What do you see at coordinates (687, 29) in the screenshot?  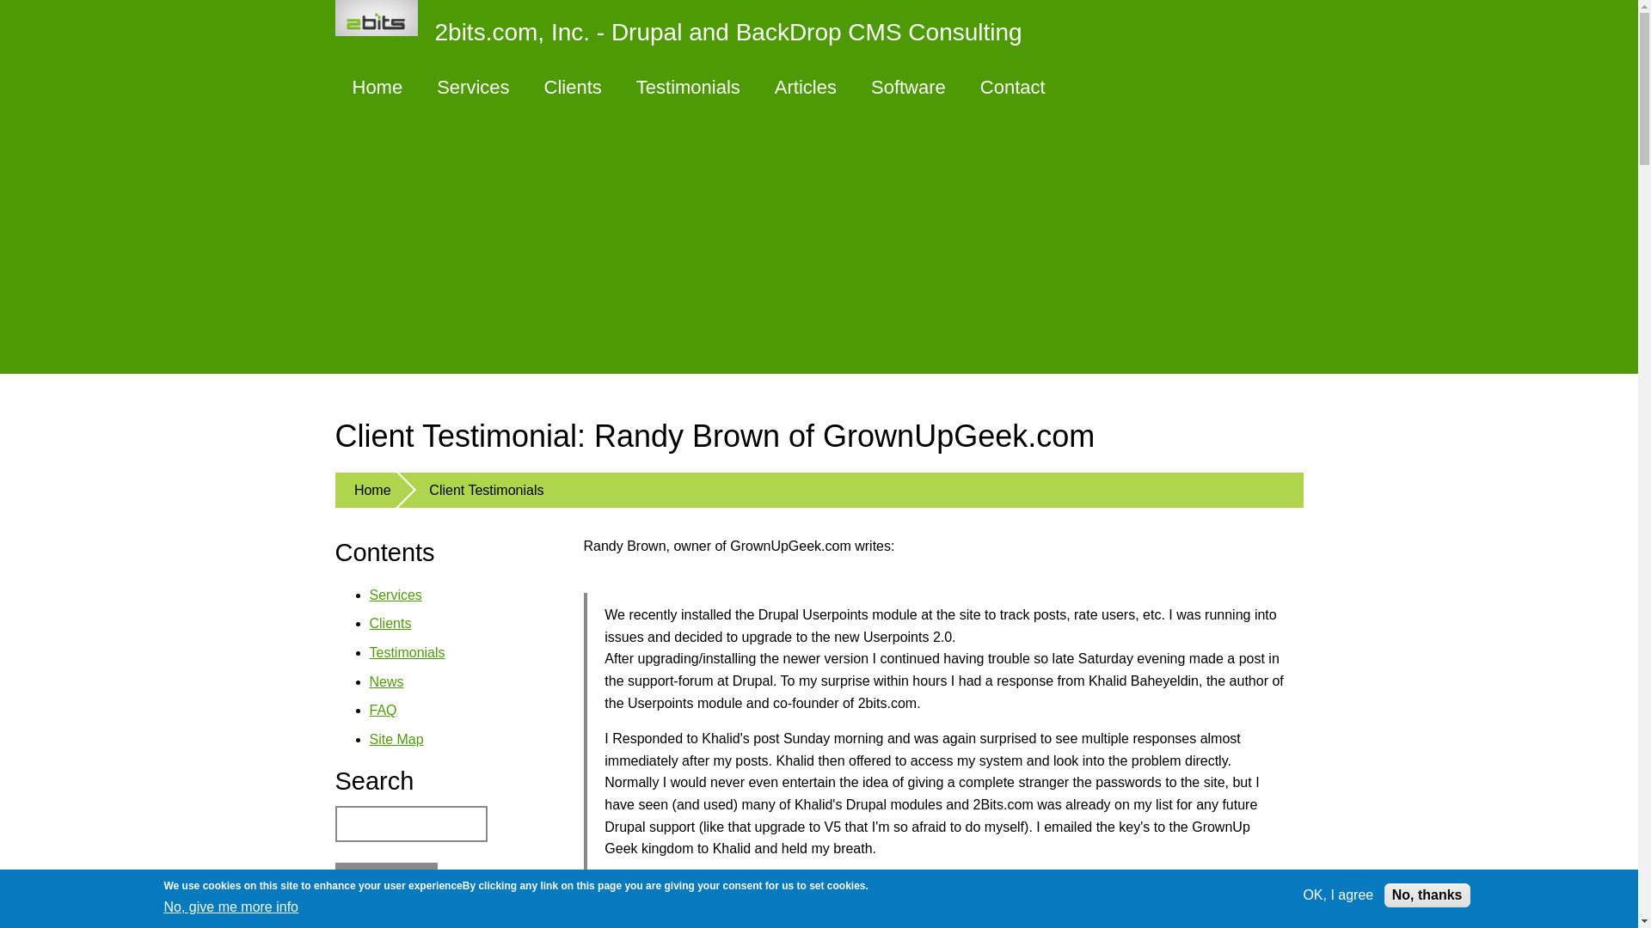 I see `Home` at bounding box center [687, 29].